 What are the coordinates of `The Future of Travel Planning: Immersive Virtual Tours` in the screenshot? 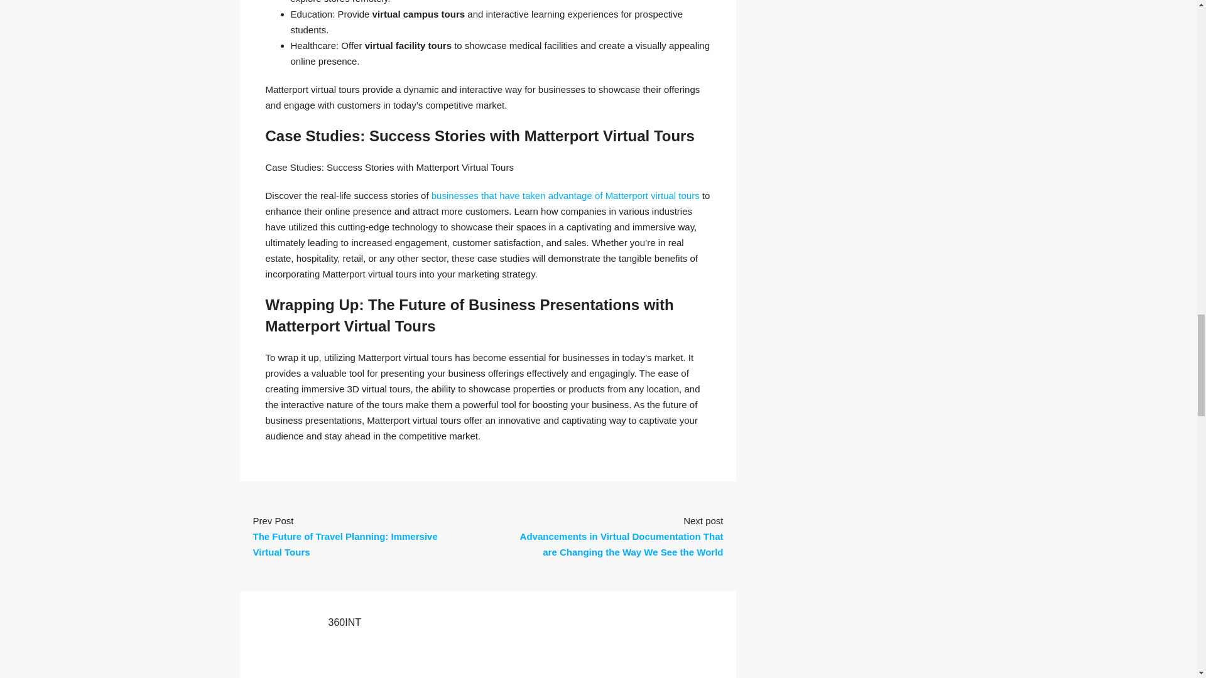 It's located at (344, 544).